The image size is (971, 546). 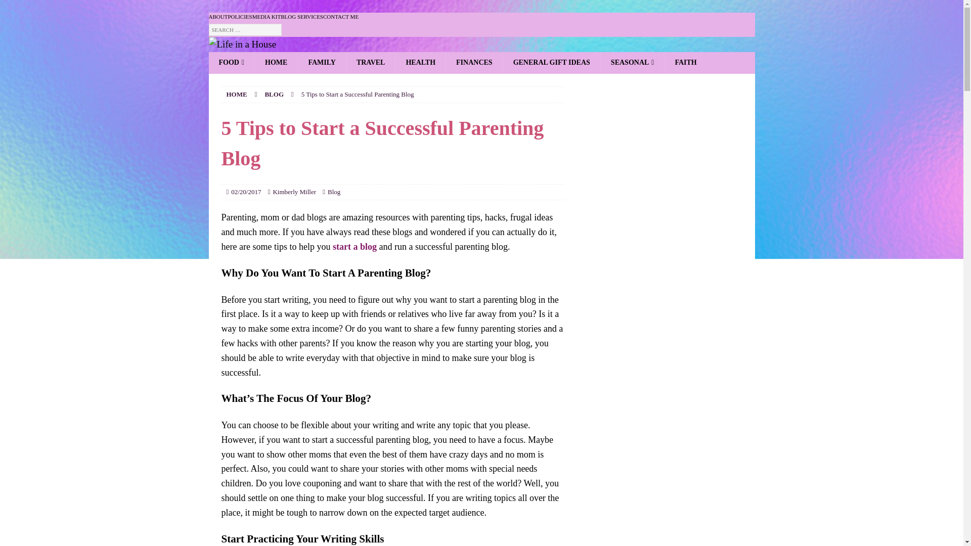 I want to click on GENERAL GIFT IDEAS, so click(x=551, y=62).